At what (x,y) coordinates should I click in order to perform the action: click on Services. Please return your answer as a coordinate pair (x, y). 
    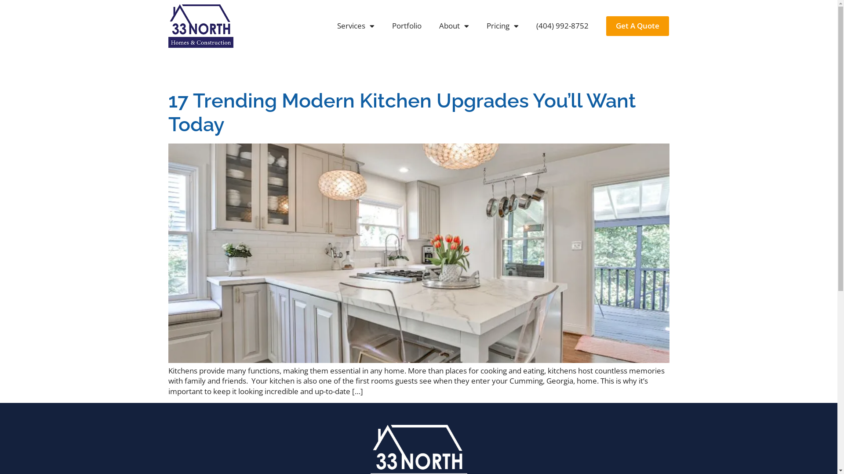
    Looking at the image, I should click on (356, 26).